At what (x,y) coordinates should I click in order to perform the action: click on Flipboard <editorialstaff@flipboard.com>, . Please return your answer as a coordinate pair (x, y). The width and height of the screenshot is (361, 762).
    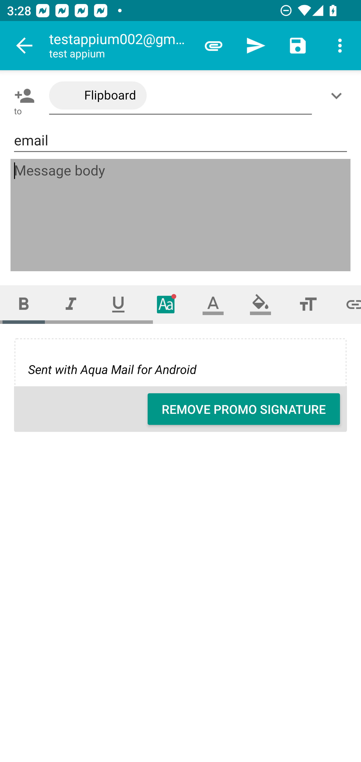
    Looking at the image, I should click on (180, 96).